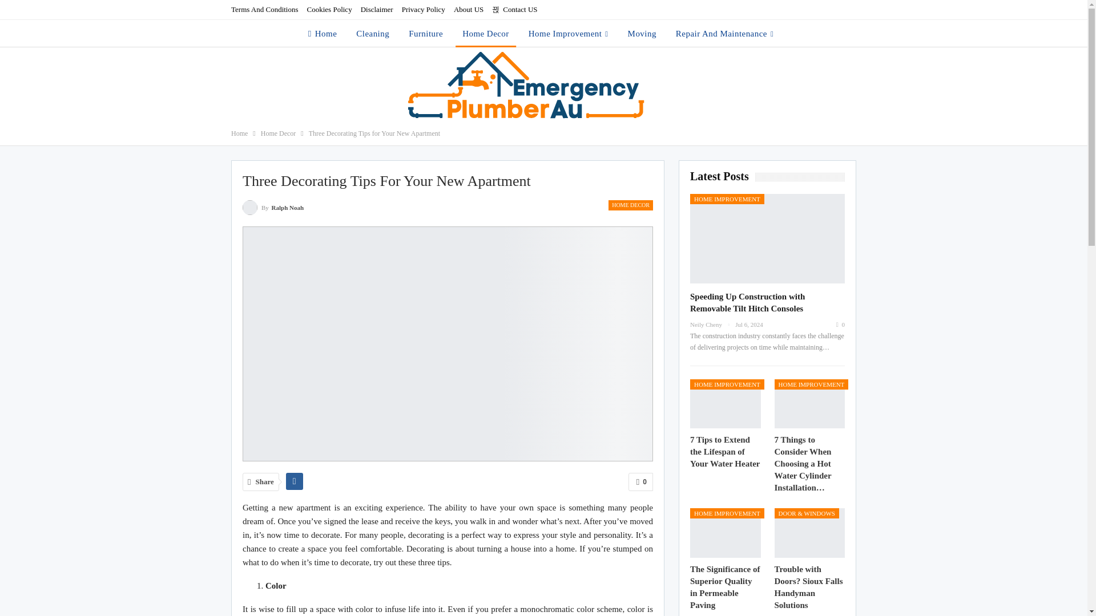 The height and width of the screenshot is (616, 1096). I want to click on Home, so click(239, 133).